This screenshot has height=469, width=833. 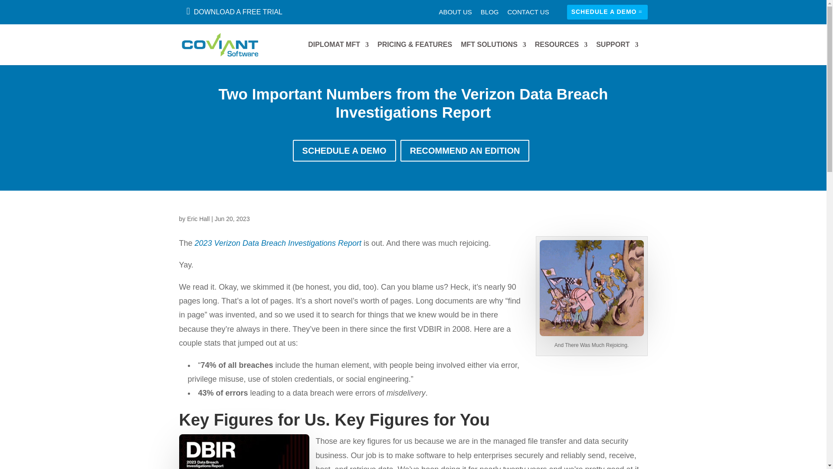 I want to click on RESOURCES, so click(x=561, y=44).